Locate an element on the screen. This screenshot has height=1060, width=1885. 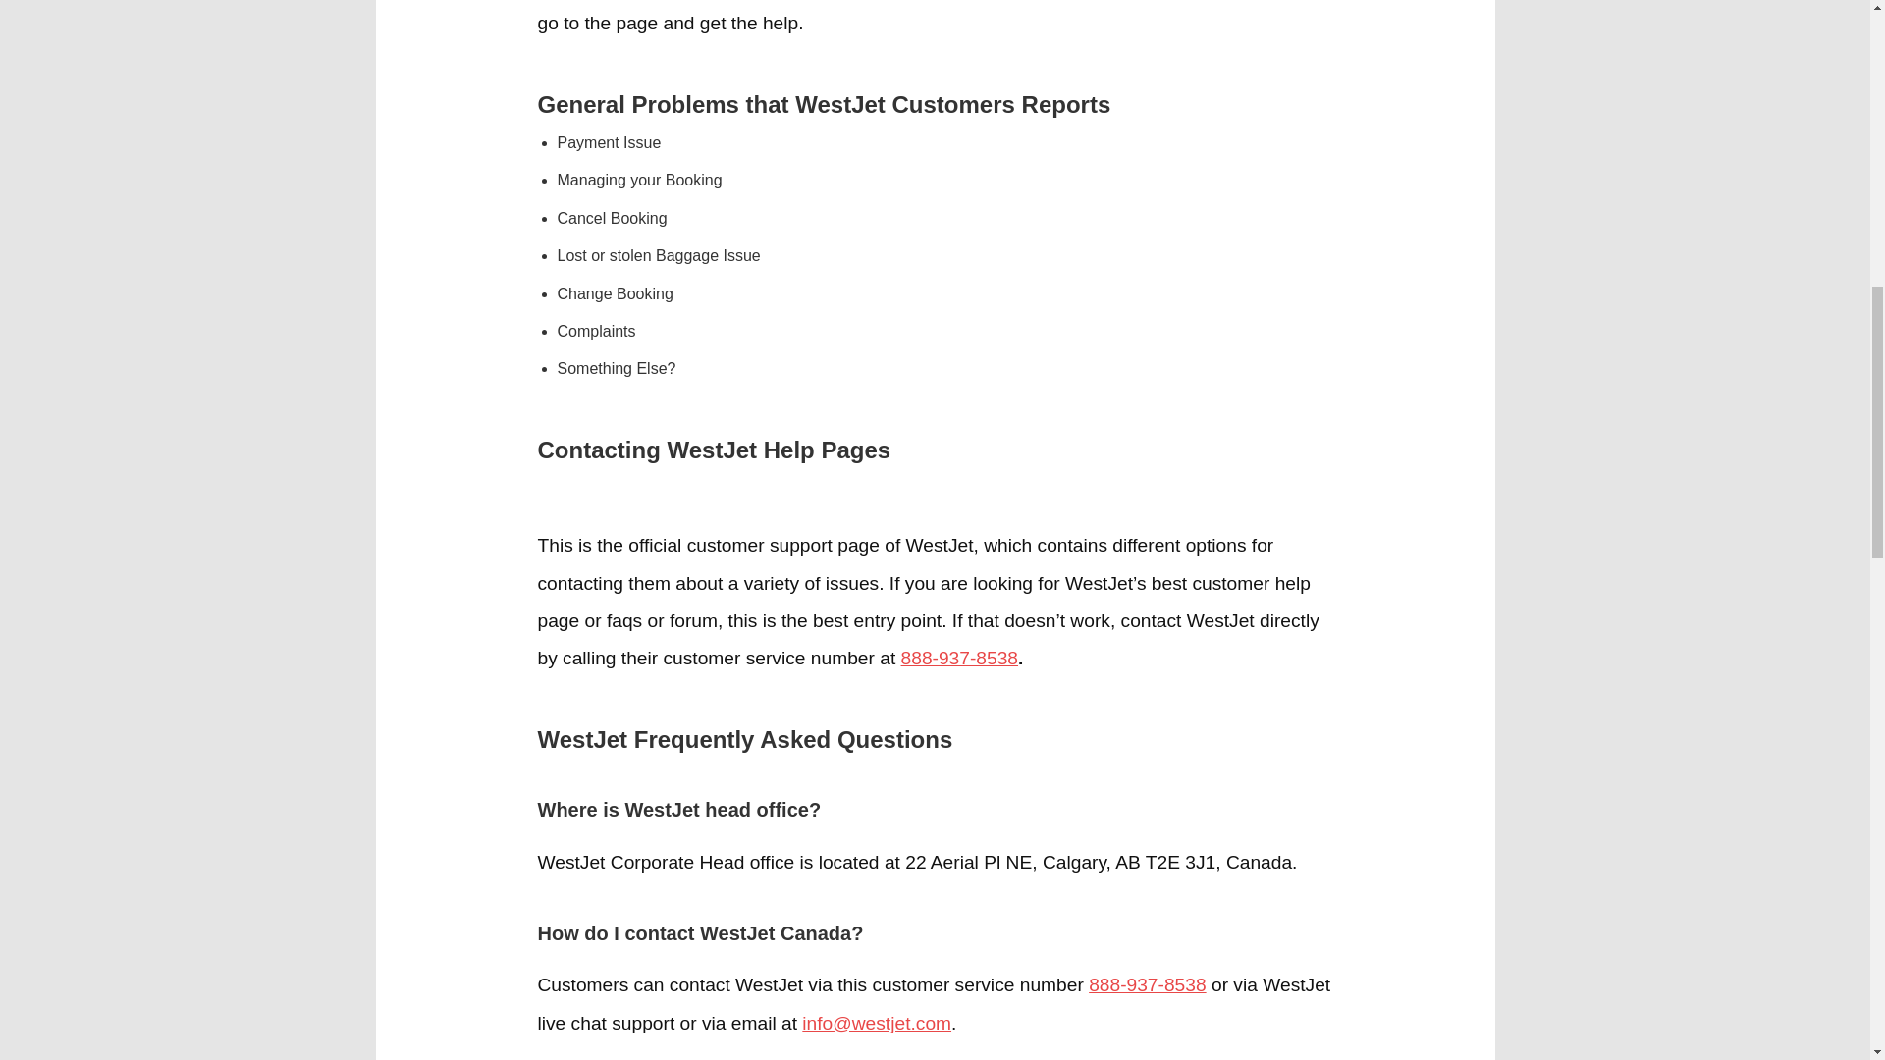
888-937-8538 is located at coordinates (1147, 984).